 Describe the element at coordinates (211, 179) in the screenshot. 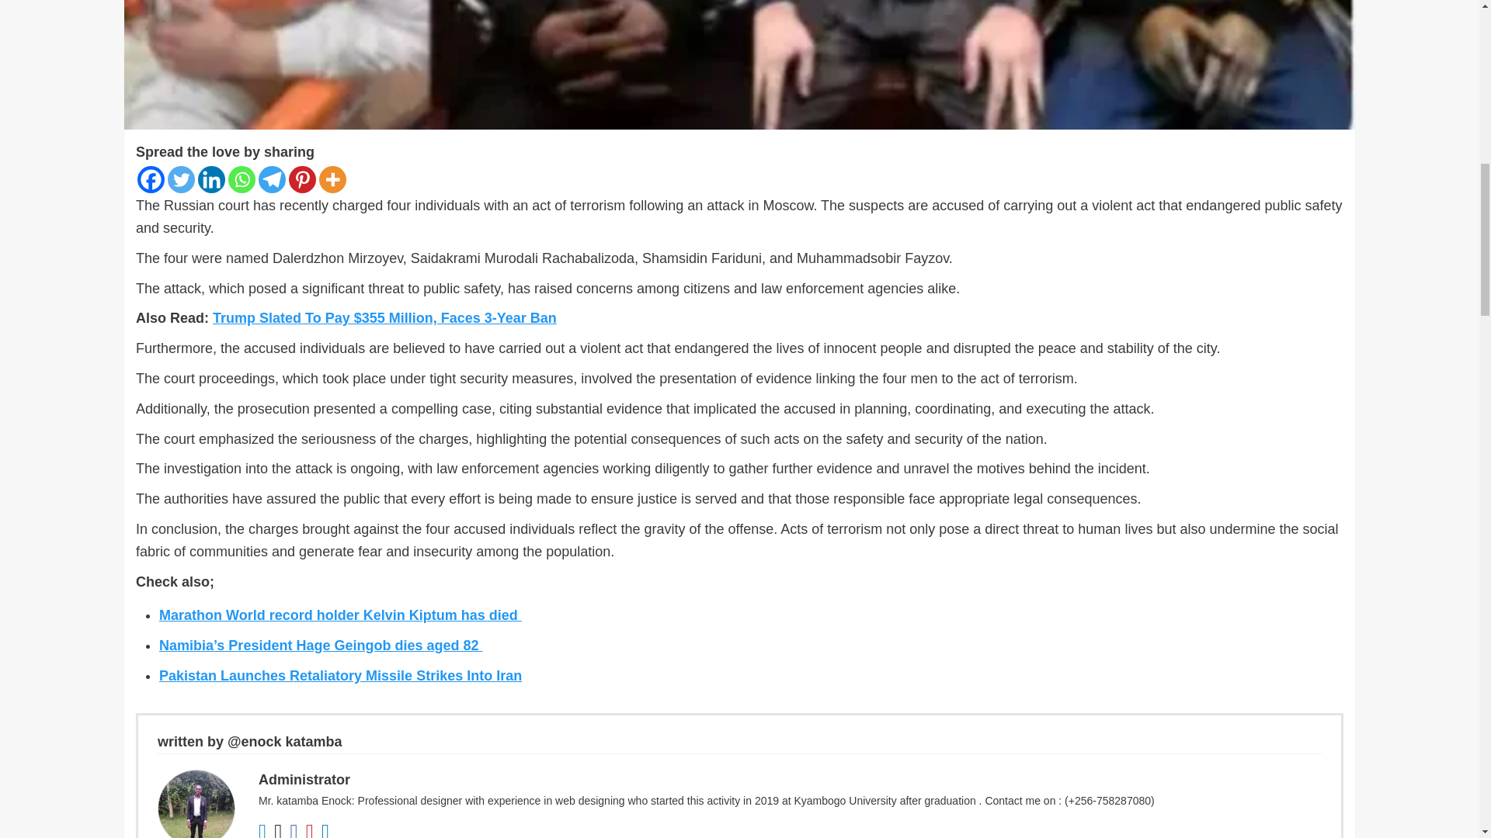

I see `Linkedin` at that location.